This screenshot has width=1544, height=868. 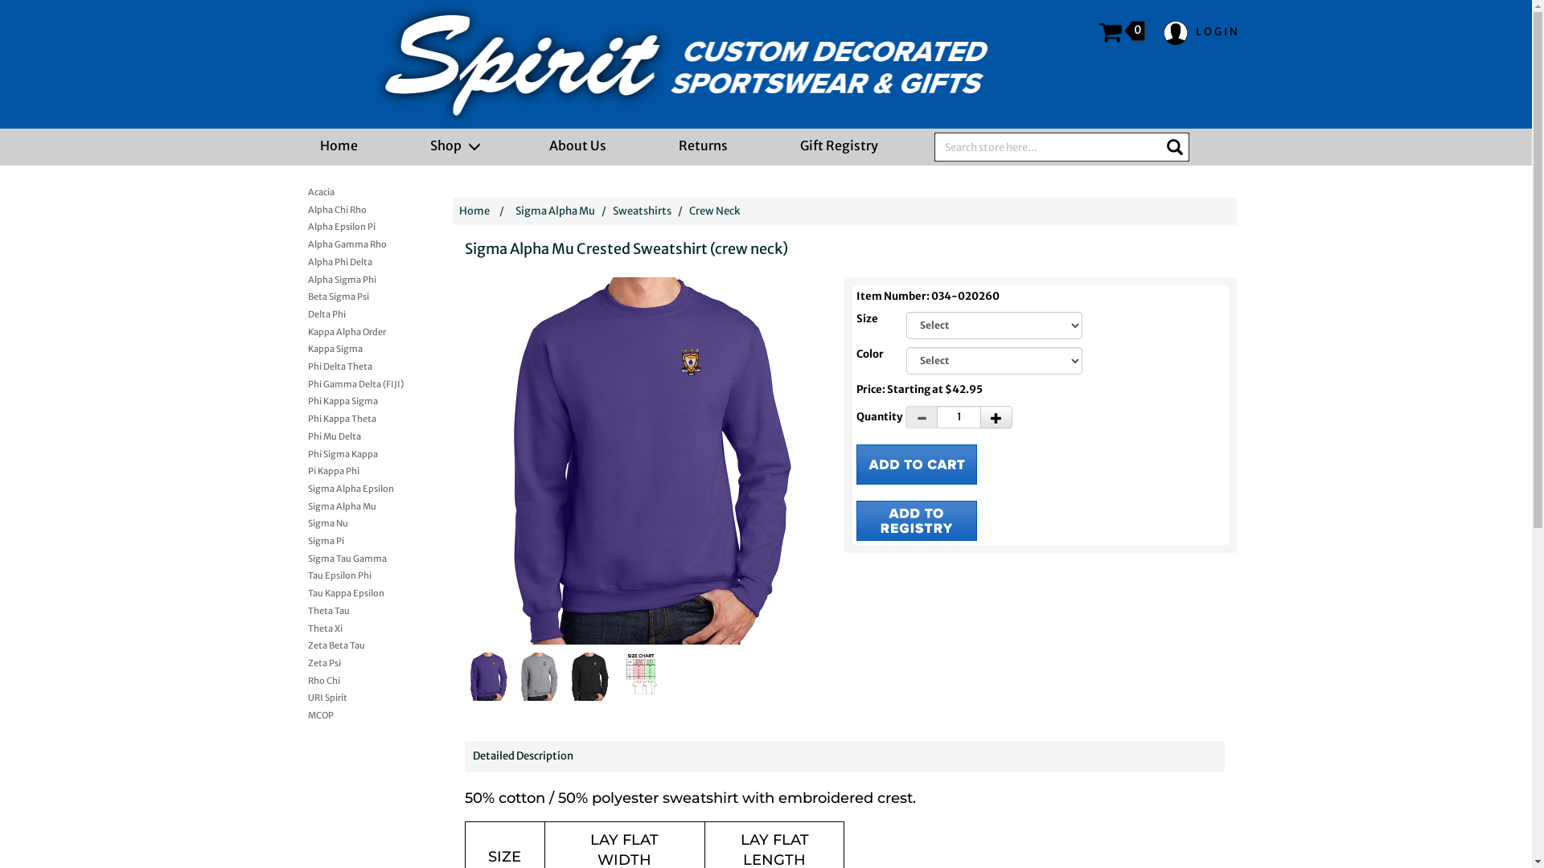 I want to click on Theta Xi, so click(x=358, y=627).